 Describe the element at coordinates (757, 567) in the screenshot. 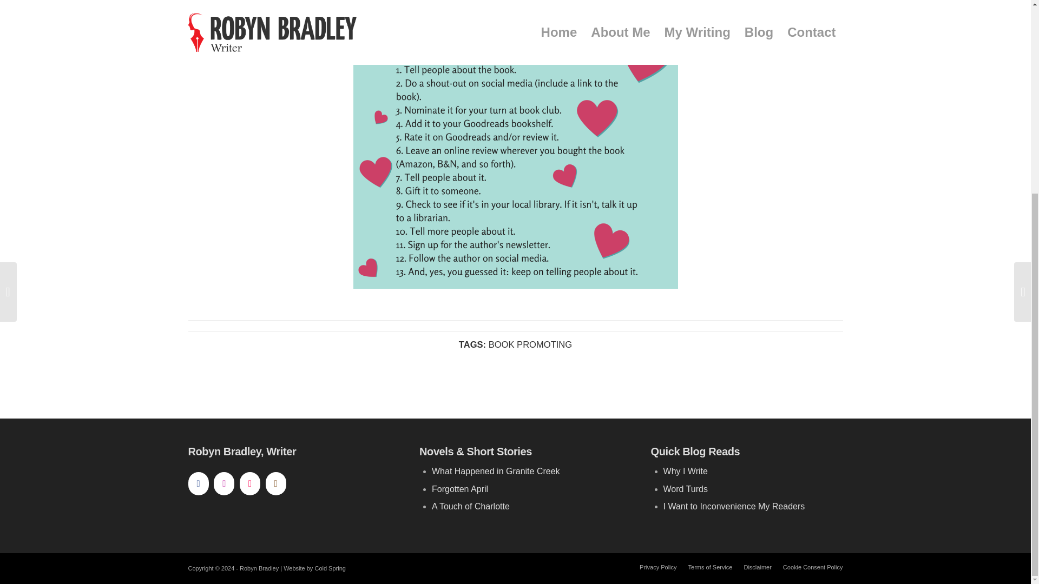

I see `Disclaimer` at that location.